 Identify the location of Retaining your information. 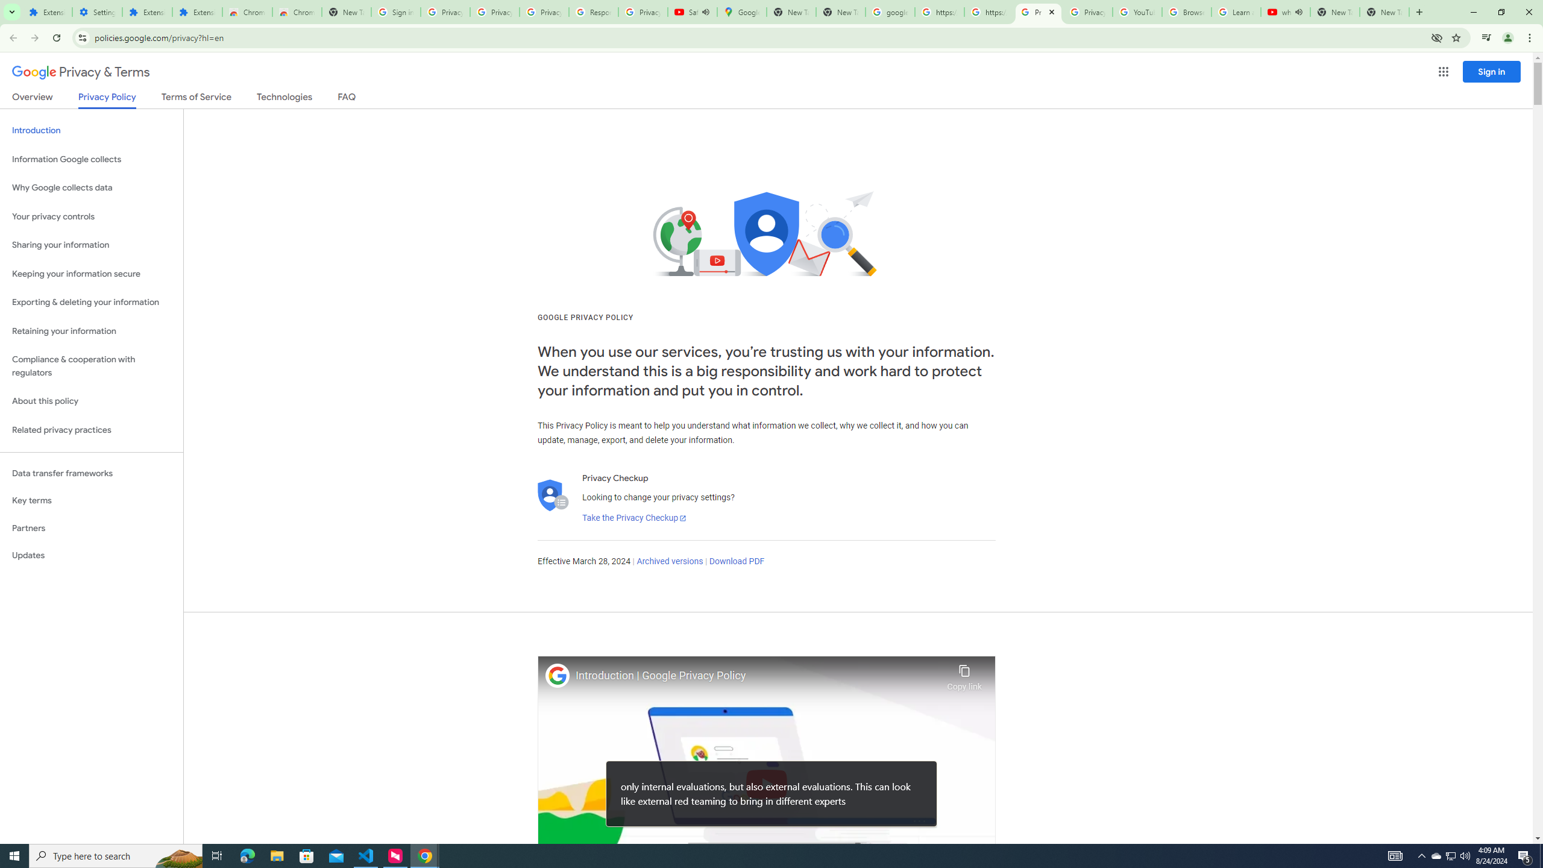
(92, 332).